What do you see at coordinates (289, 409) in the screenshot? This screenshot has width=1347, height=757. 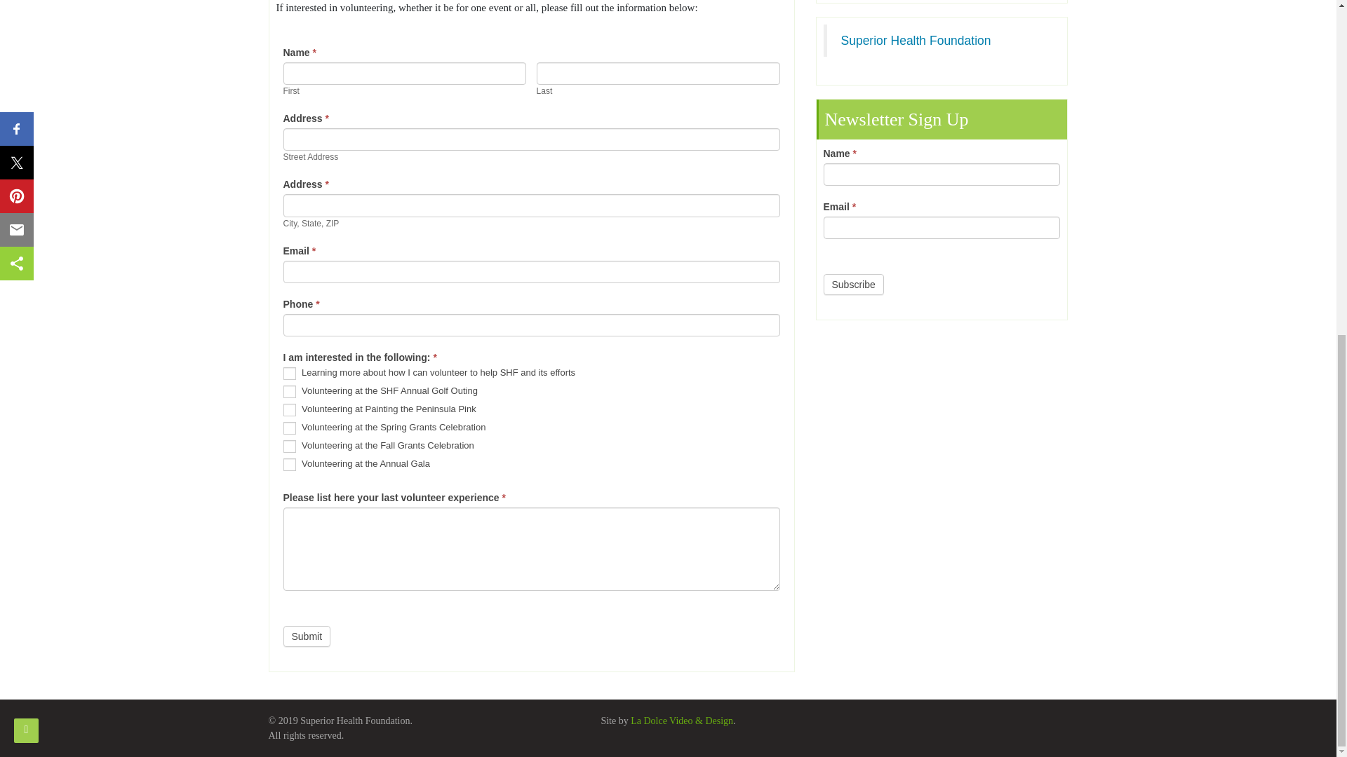 I see `Volunteering at Painting the Peninsula Pink` at bounding box center [289, 409].